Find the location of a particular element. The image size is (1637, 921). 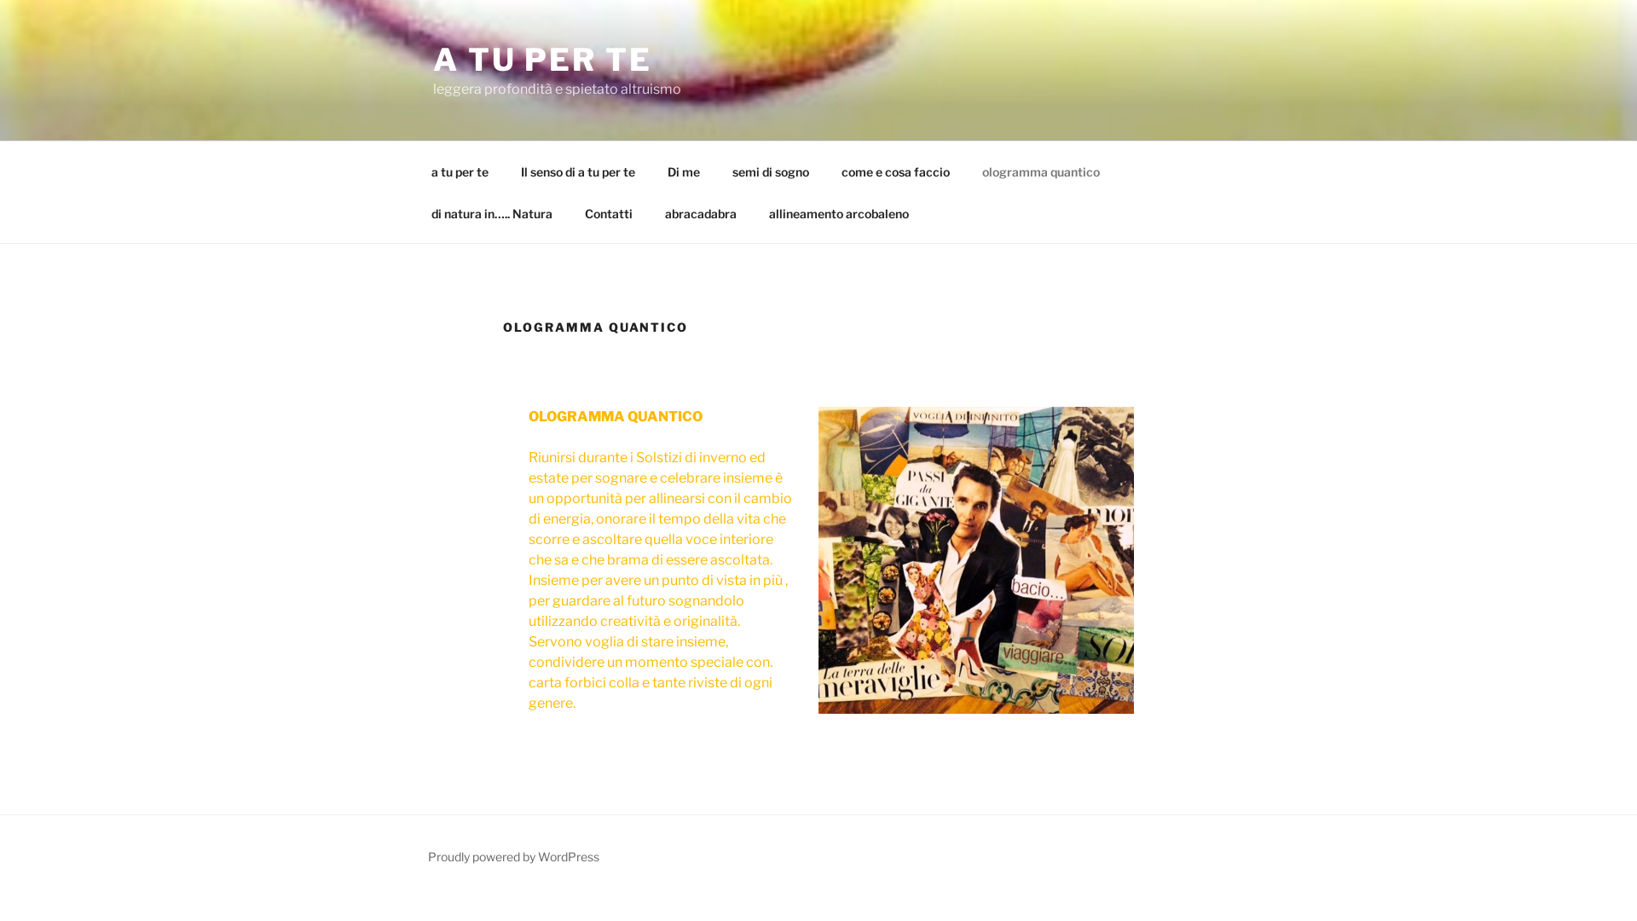

Contatti is located at coordinates (609, 213).